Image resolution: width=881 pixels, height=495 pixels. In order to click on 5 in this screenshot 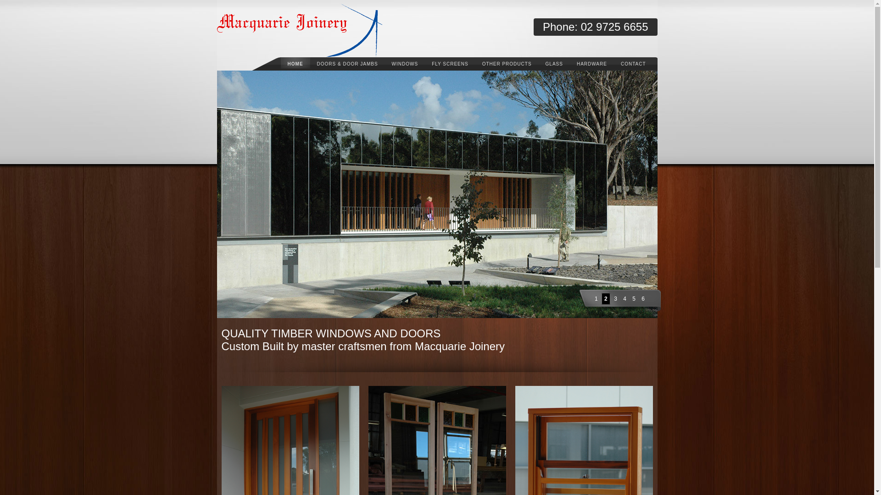, I will do `click(634, 299)`.